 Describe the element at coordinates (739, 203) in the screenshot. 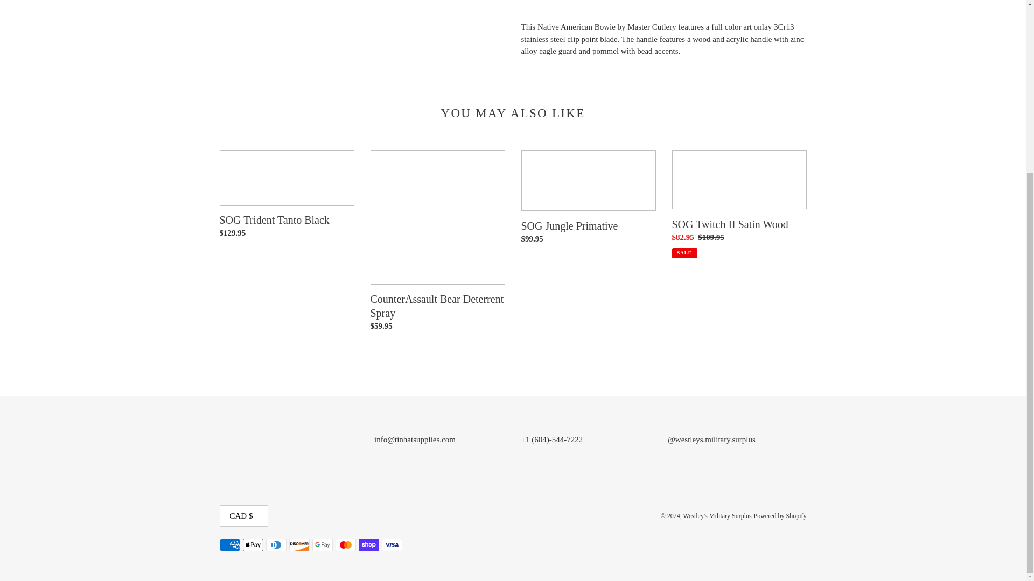

I see `SOG Twitch II Satin Wood` at that location.